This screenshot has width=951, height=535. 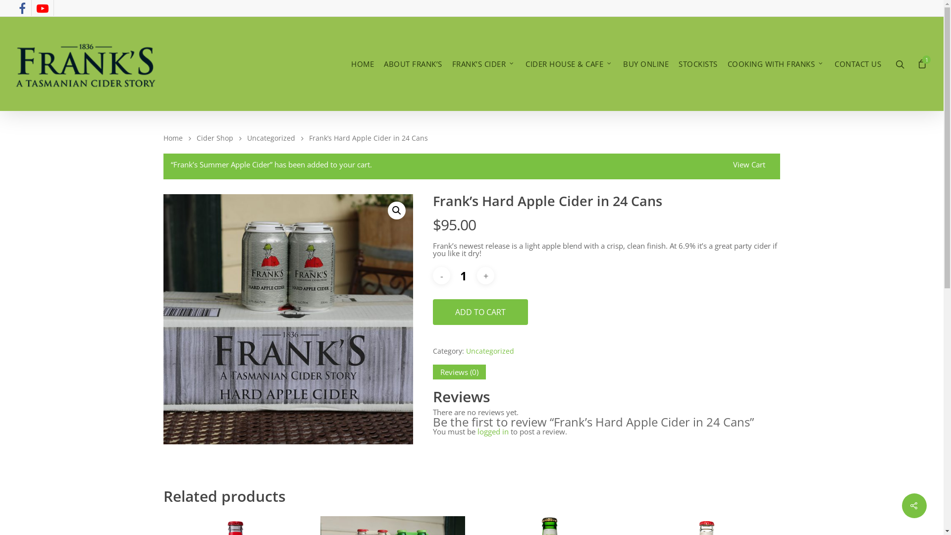 I want to click on Reviews (0), so click(x=460, y=372).